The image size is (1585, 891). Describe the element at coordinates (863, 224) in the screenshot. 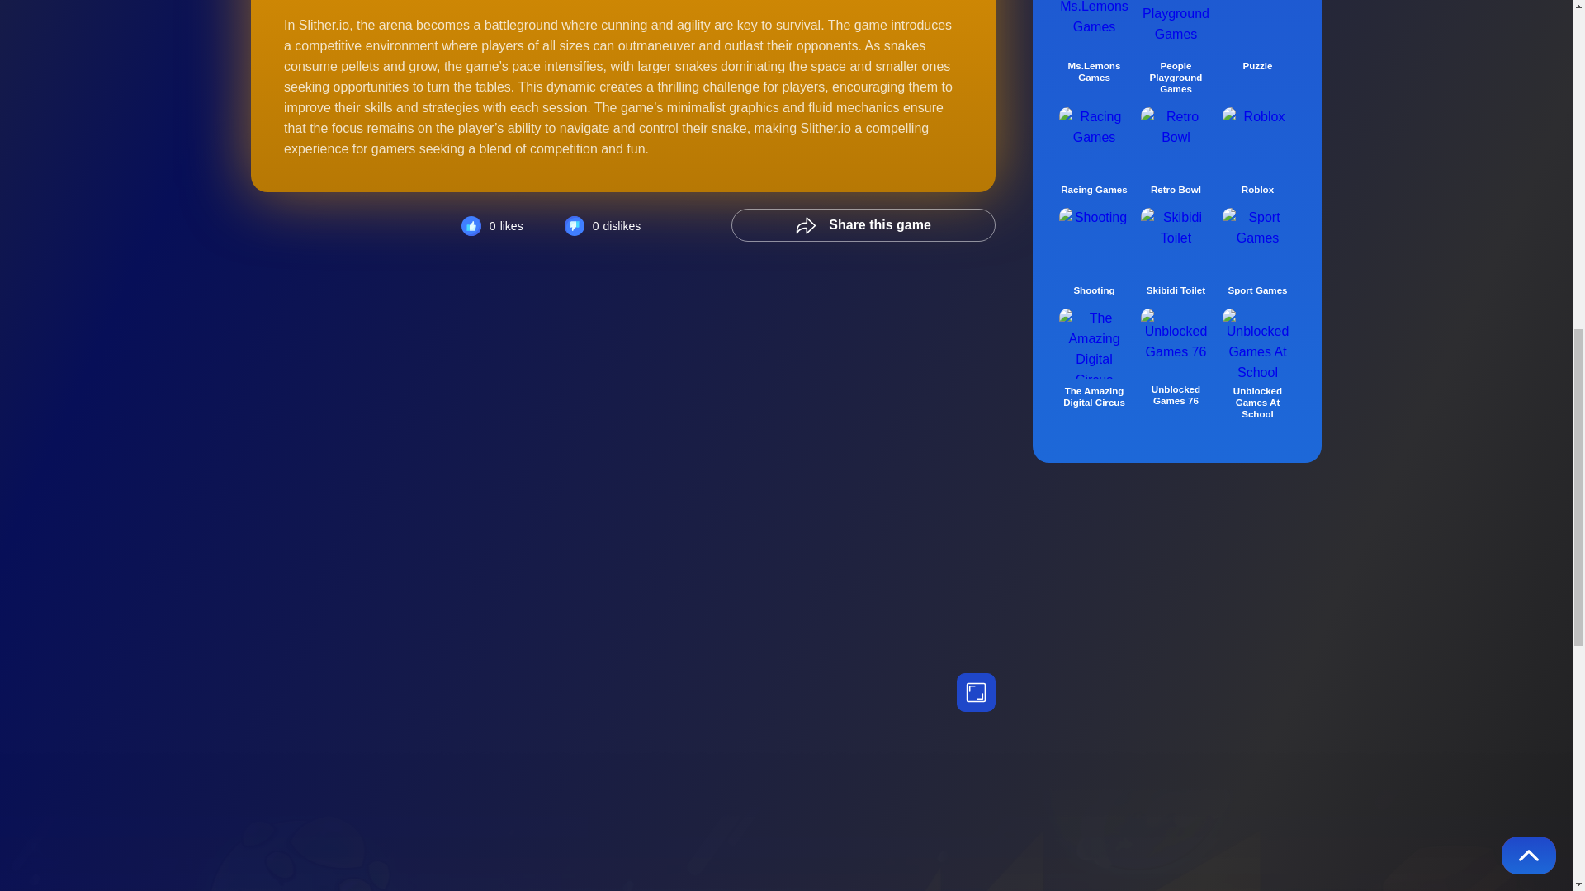

I see `Share this game` at that location.